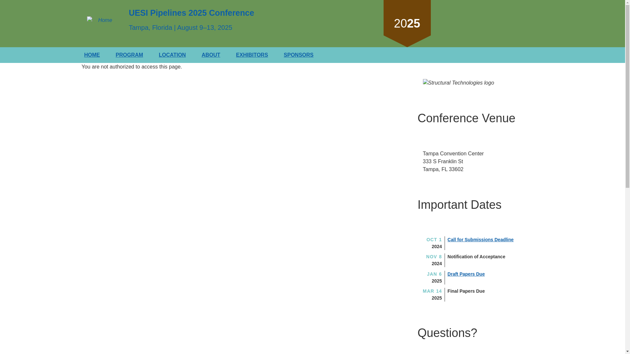 The height and width of the screenshot is (354, 630). I want to click on Final Papers Due, so click(466, 291).